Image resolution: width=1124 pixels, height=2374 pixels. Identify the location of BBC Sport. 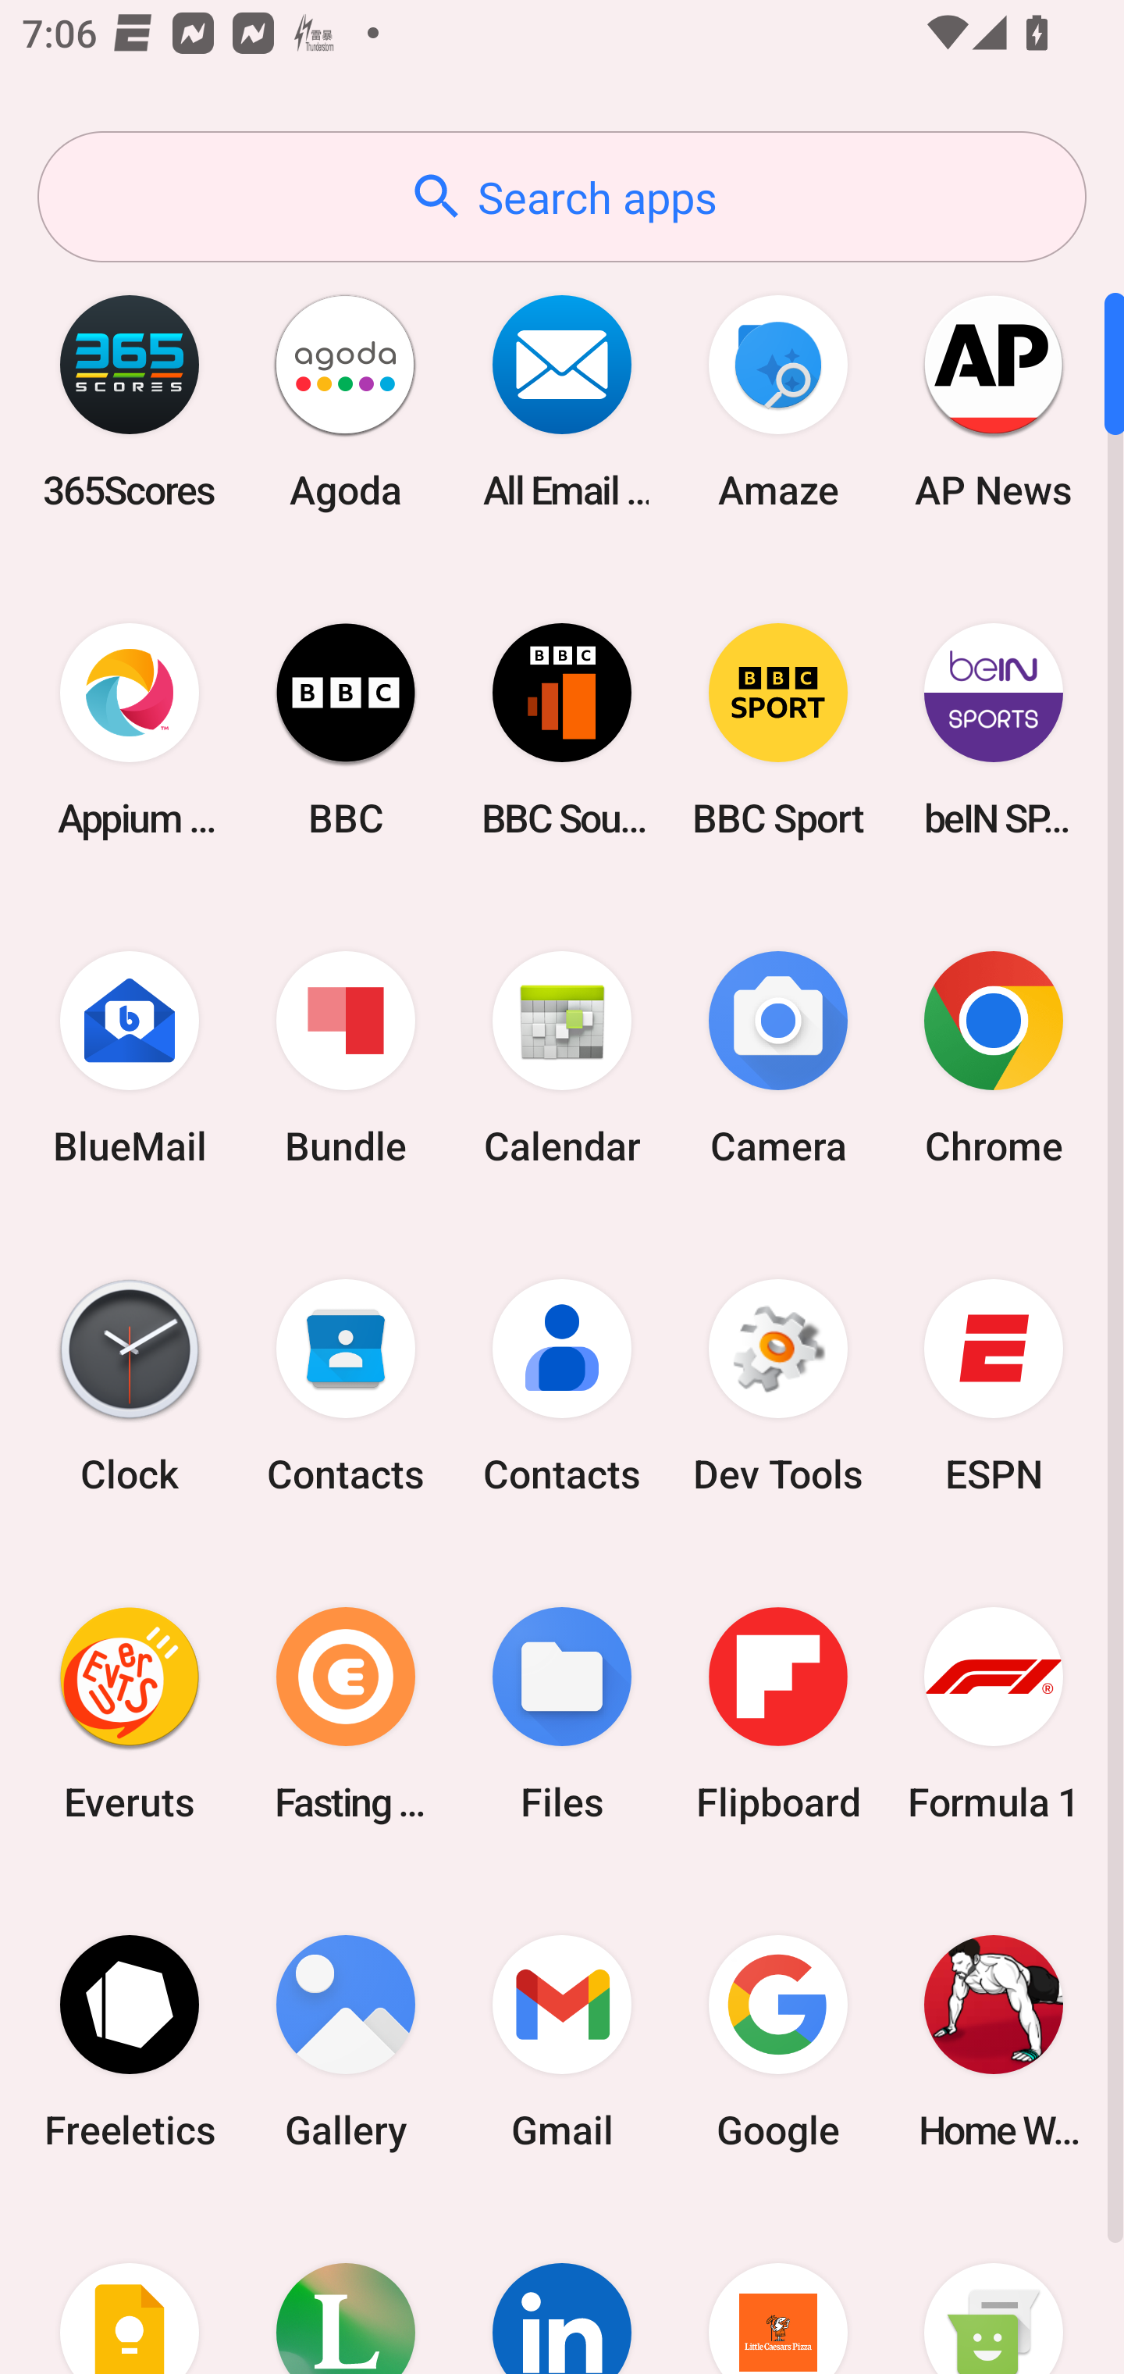
(777, 729).